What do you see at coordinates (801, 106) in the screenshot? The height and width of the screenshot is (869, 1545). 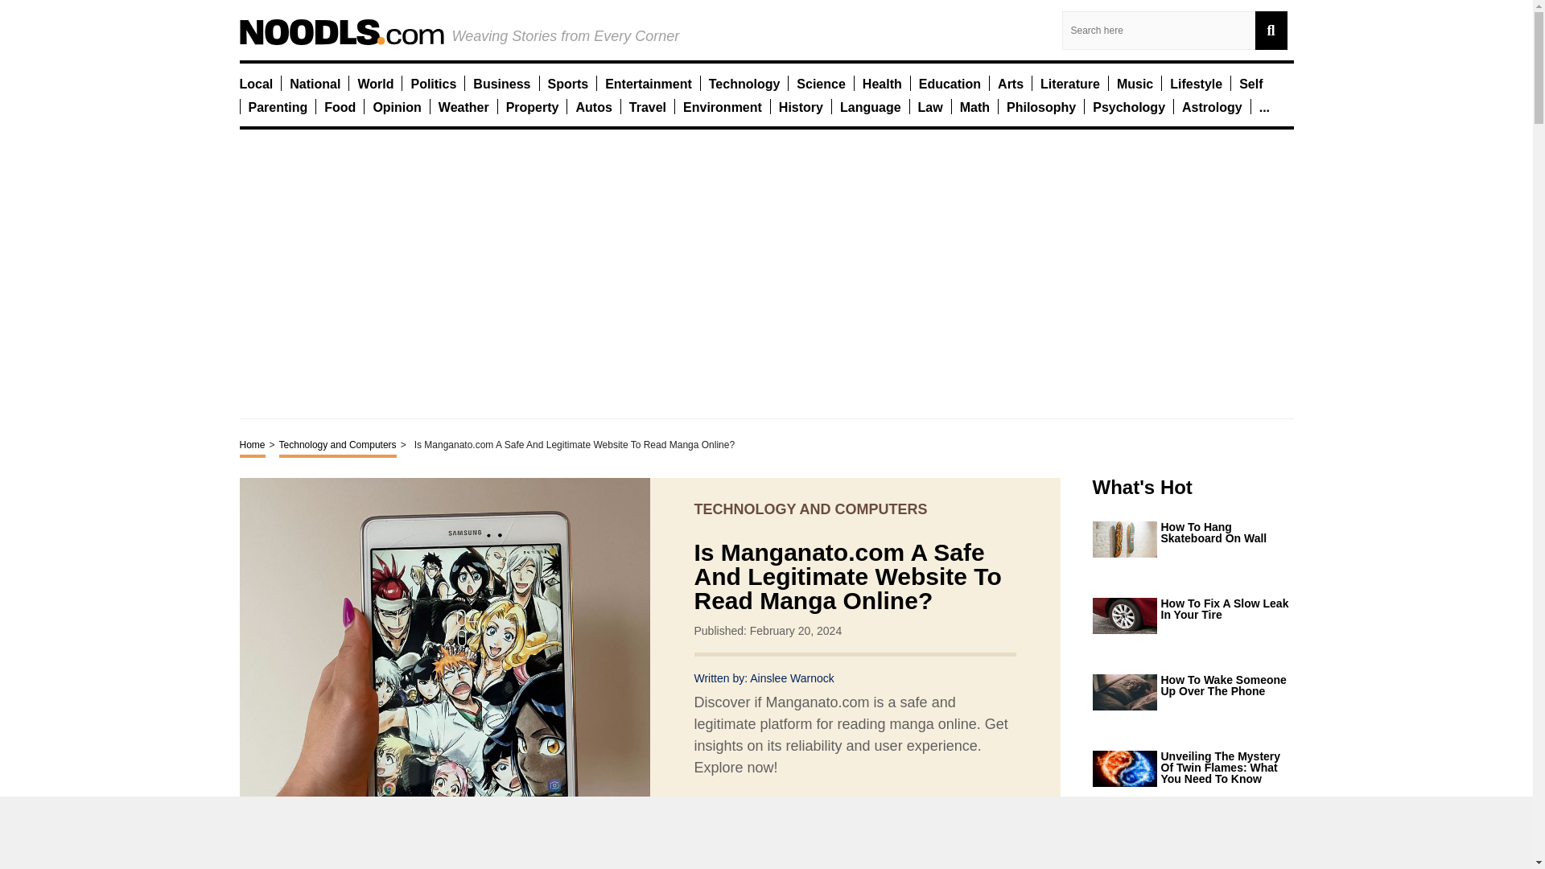 I see `History` at bounding box center [801, 106].